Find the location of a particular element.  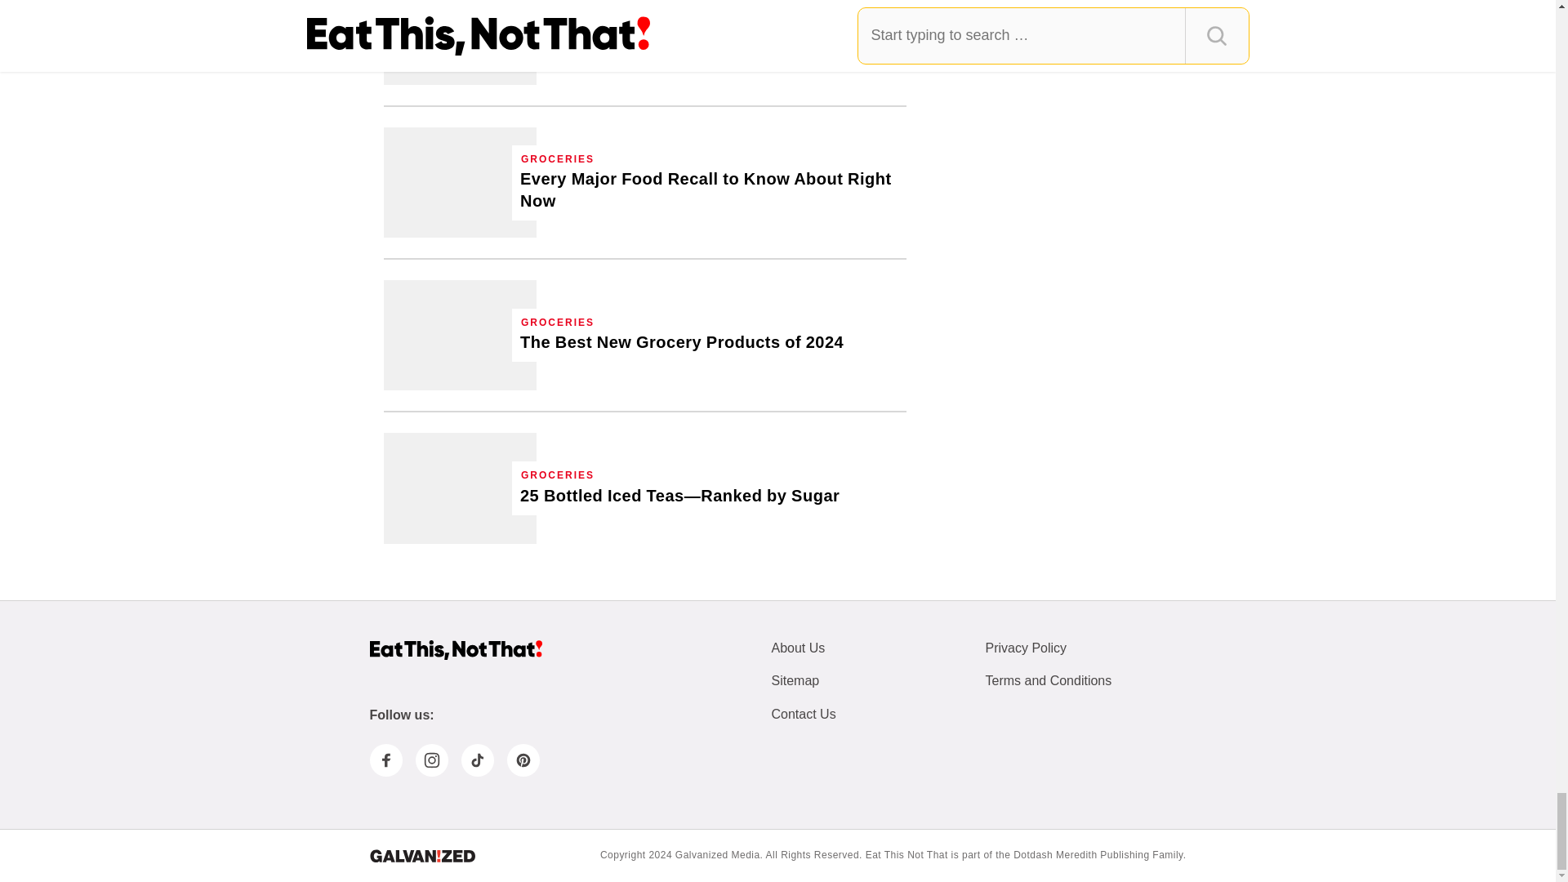

The Best New Grocery Products of 2024 is located at coordinates (460, 335).